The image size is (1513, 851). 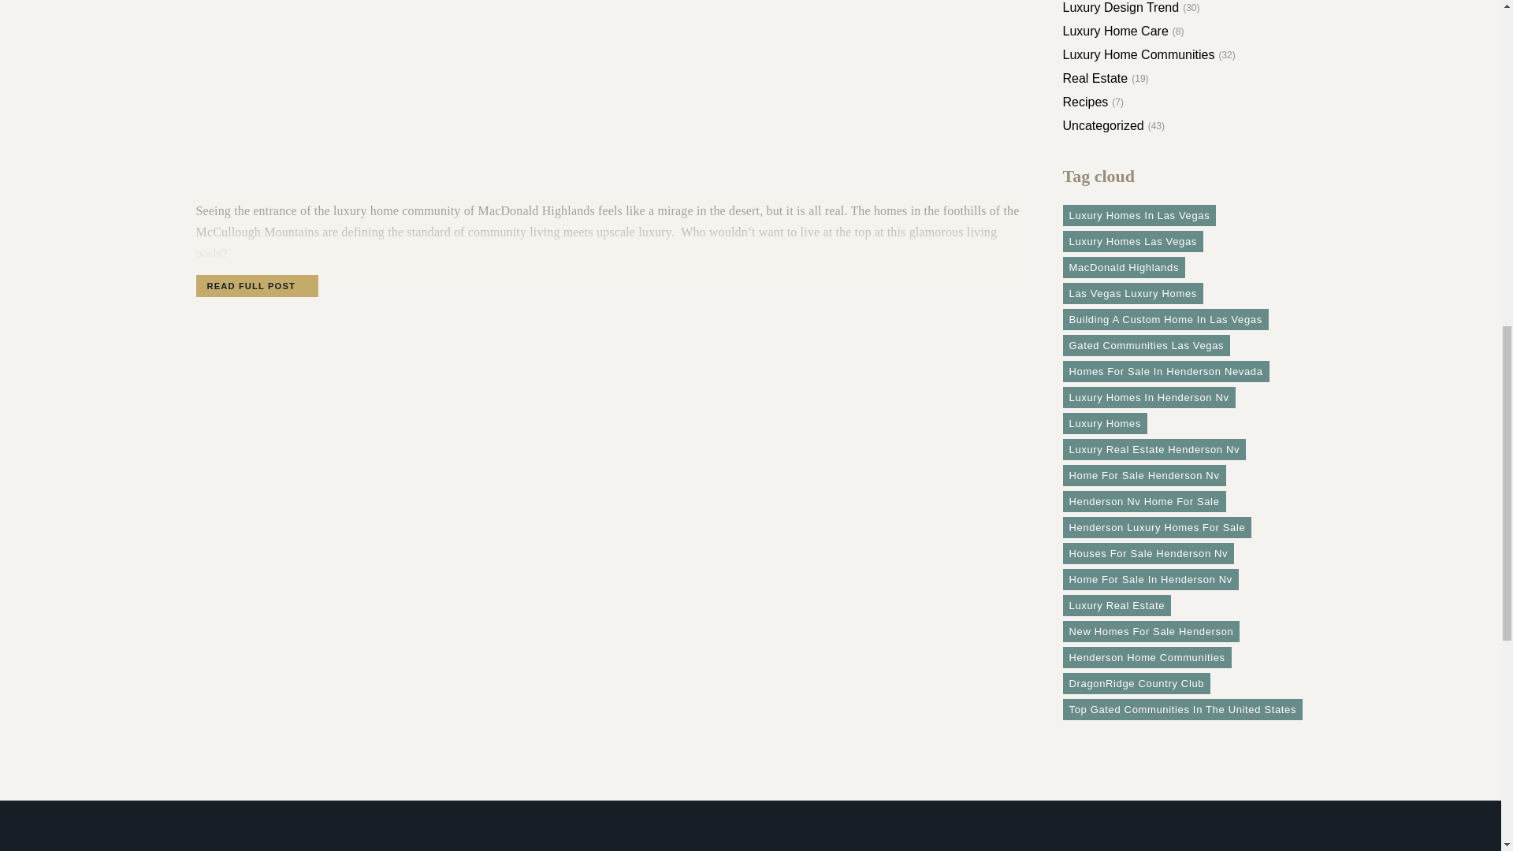 What do you see at coordinates (1139, 216) in the screenshot?
I see `89 topics` at bounding box center [1139, 216].